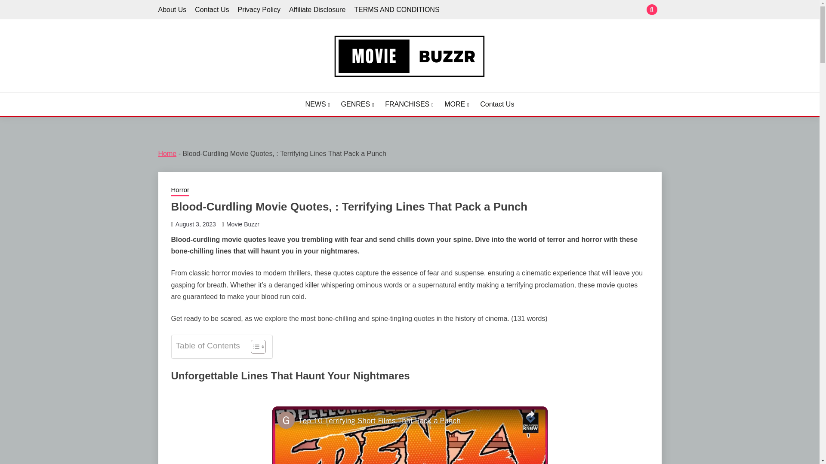  I want to click on FRANCHISES, so click(409, 104).